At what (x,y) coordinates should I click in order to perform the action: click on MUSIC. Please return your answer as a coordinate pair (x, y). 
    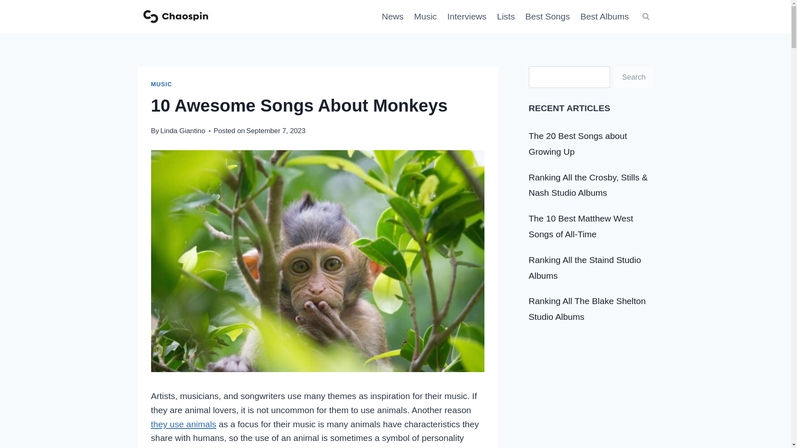
    Looking at the image, I should click on (161, 84).